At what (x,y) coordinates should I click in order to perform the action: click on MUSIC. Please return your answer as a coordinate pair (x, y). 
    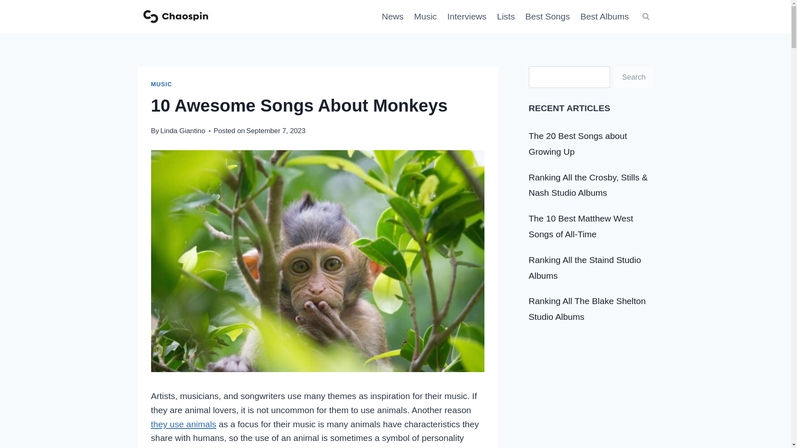
    Looking at the image, I should click on (161, 84).